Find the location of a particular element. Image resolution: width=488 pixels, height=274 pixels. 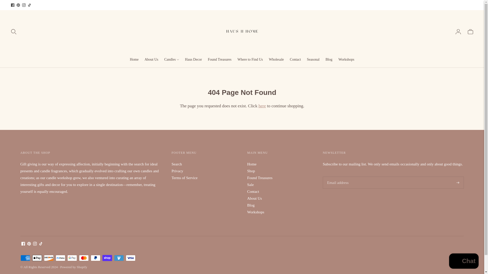

haus2hometx on Pinterest is located at coordinates (18, 5).